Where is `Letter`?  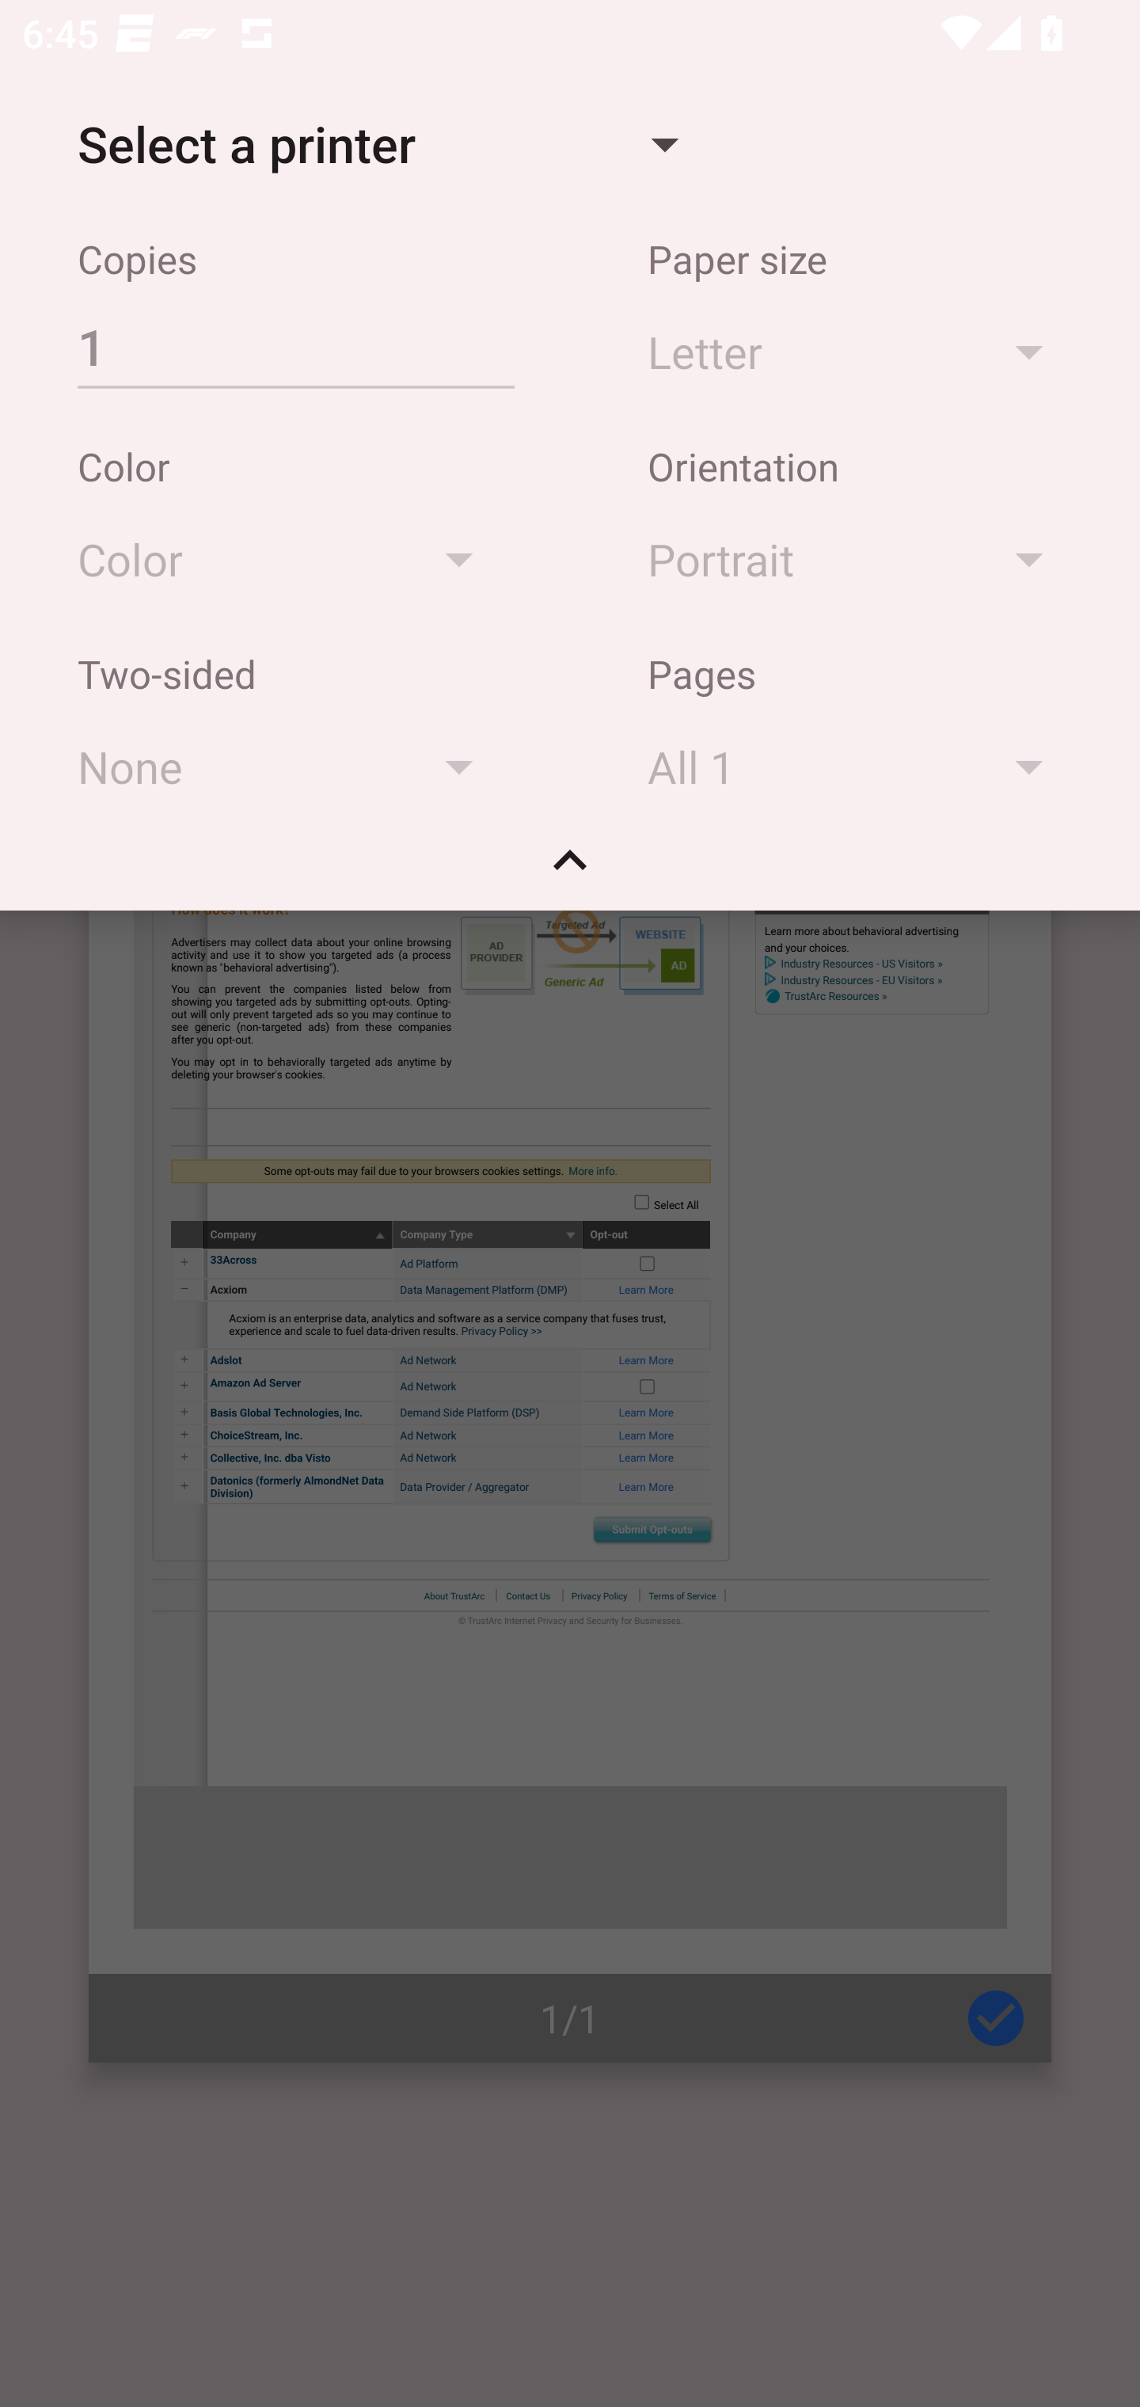 Letter is located at coordinates (860, 351).